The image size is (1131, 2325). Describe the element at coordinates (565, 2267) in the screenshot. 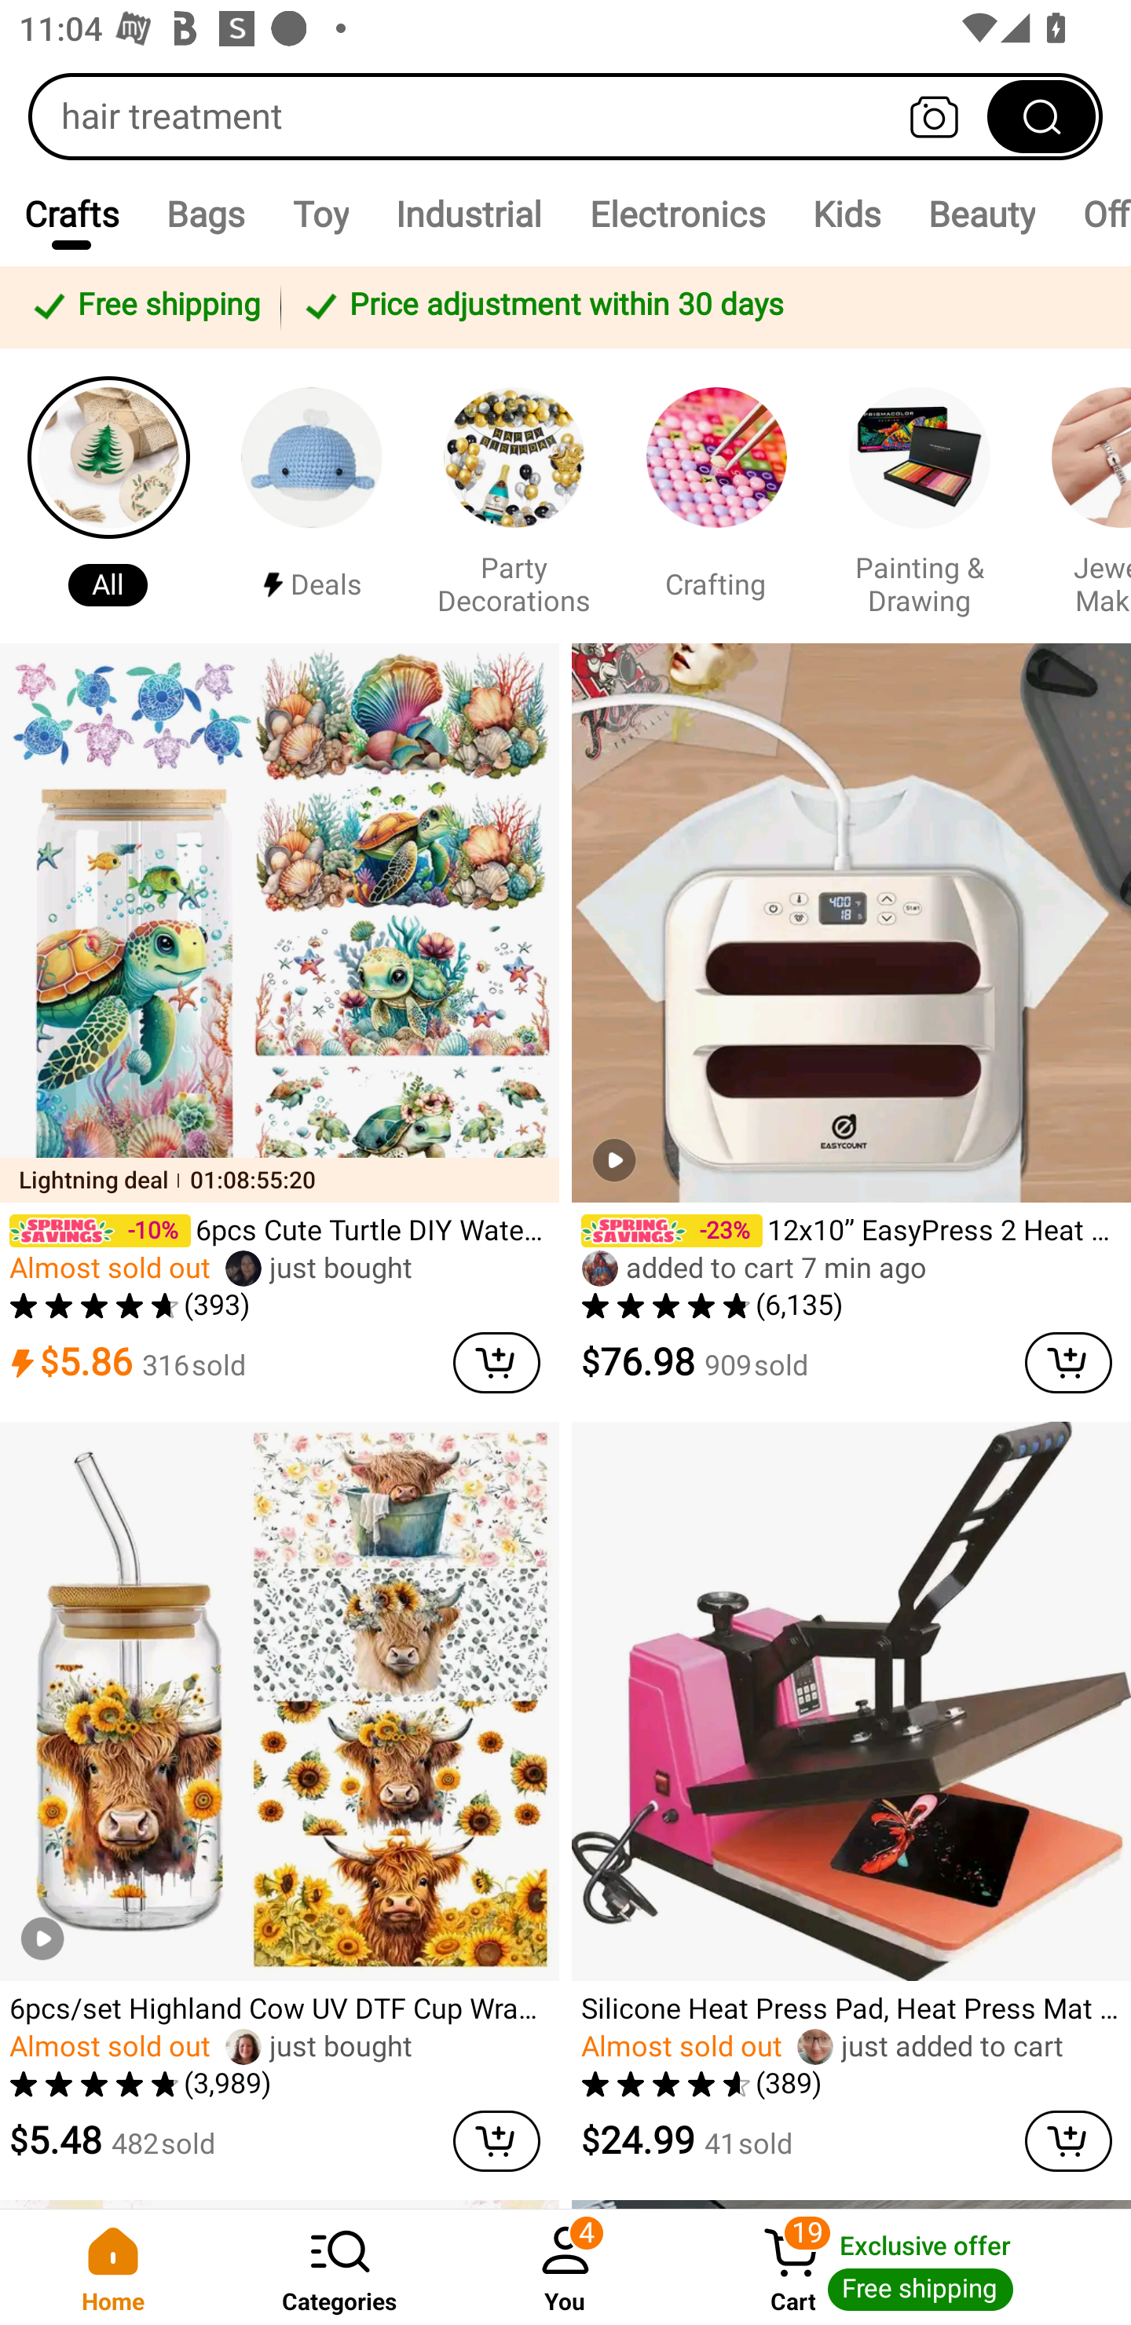

I see `You 4 You` at that location.